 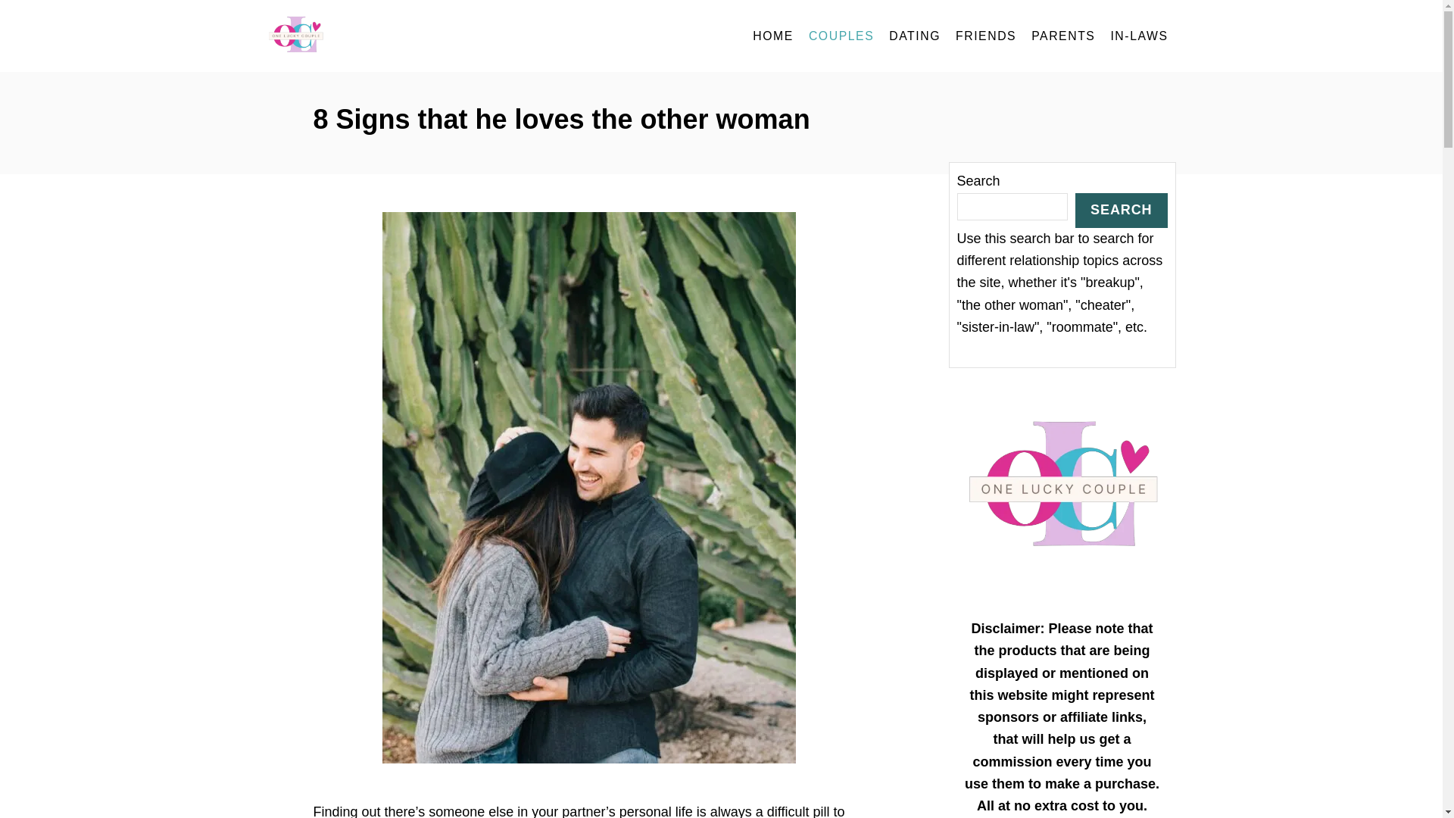 I want to click on DATING, so click(x=914, y=36).